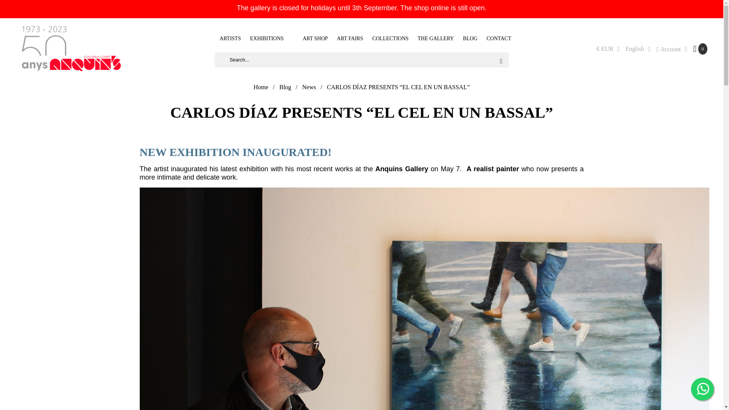  Describe the element at coordinates (672, 49) in the screenshot. I see `Account` at that location.